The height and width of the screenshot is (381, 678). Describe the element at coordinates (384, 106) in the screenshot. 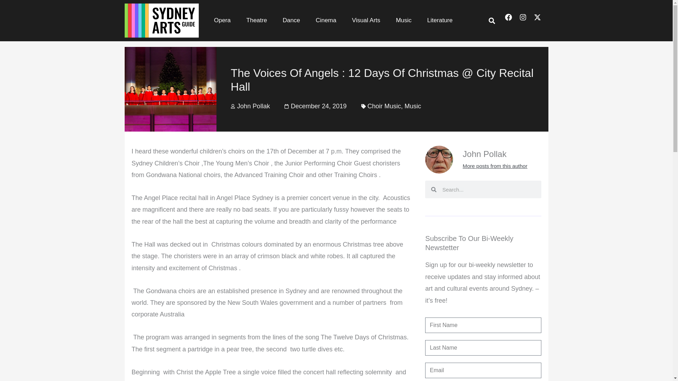

I see `Choir Music` at that location.